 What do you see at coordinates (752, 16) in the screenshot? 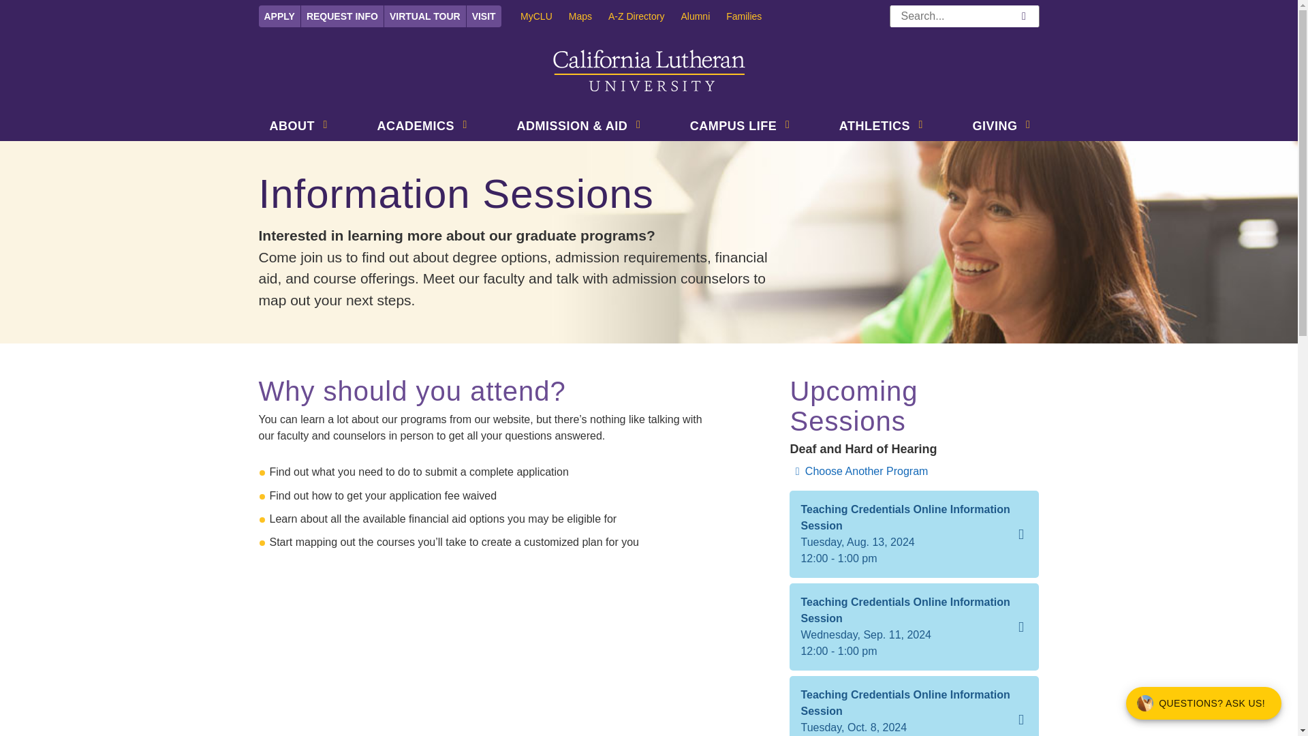
I see `Families` at bounding box center [752, 16].